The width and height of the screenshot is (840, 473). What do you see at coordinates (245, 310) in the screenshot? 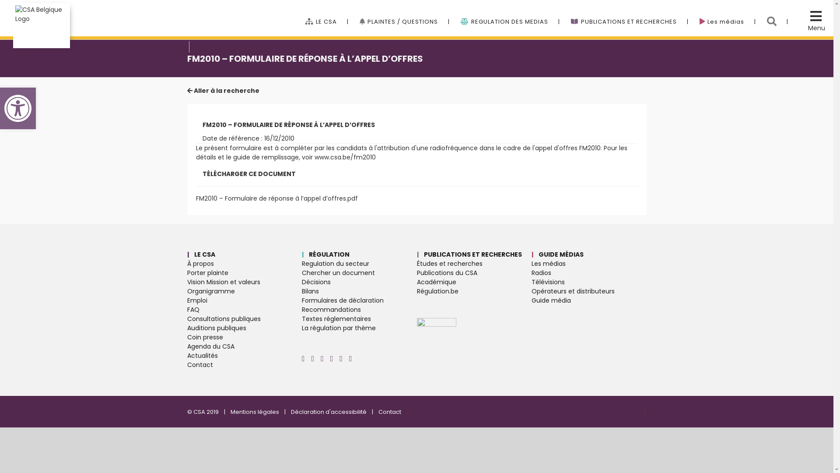
I see `FAQ` at bounding box center [245, 310].